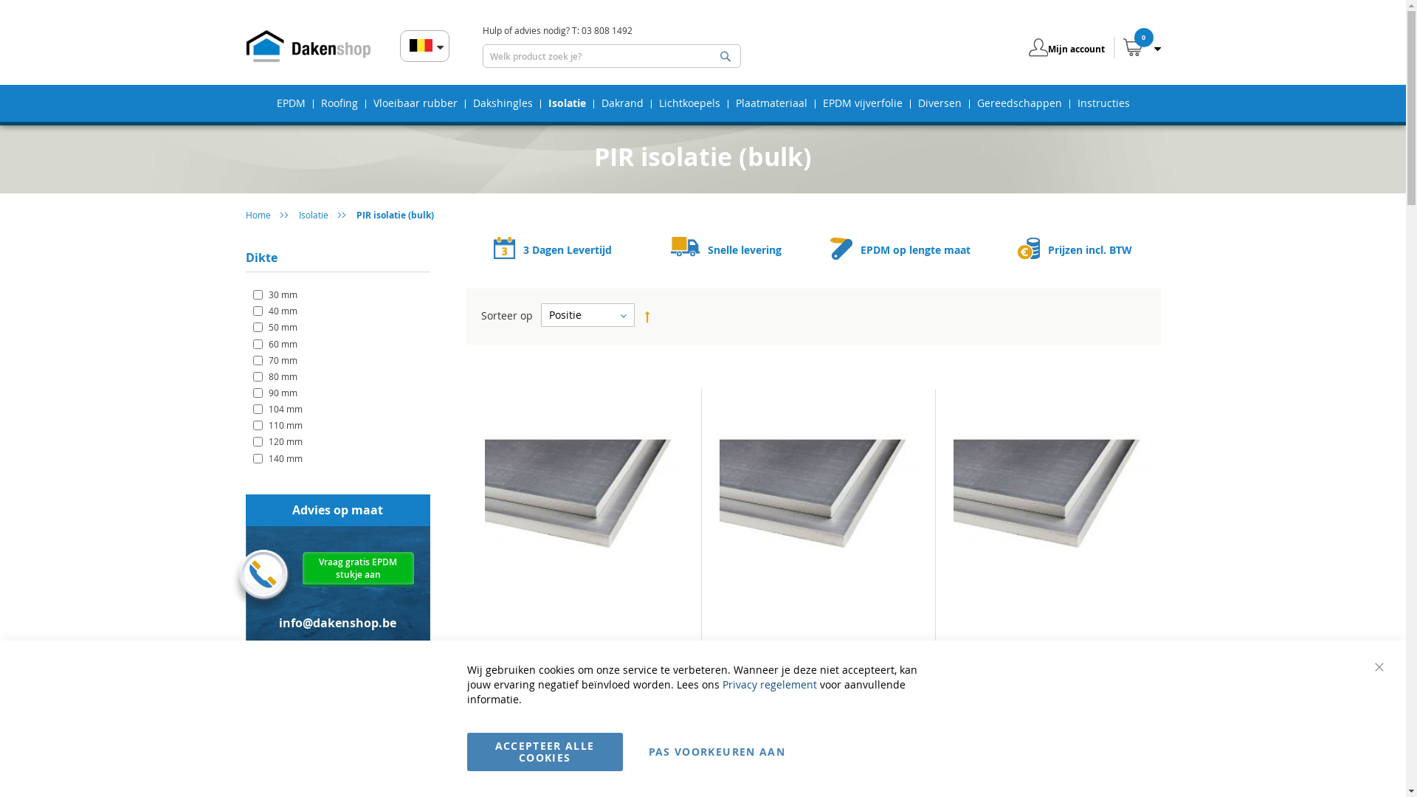 The height and width of the screenshot is (797, 1417). I want to click on Plaatmateriaal, so click(772, 103).